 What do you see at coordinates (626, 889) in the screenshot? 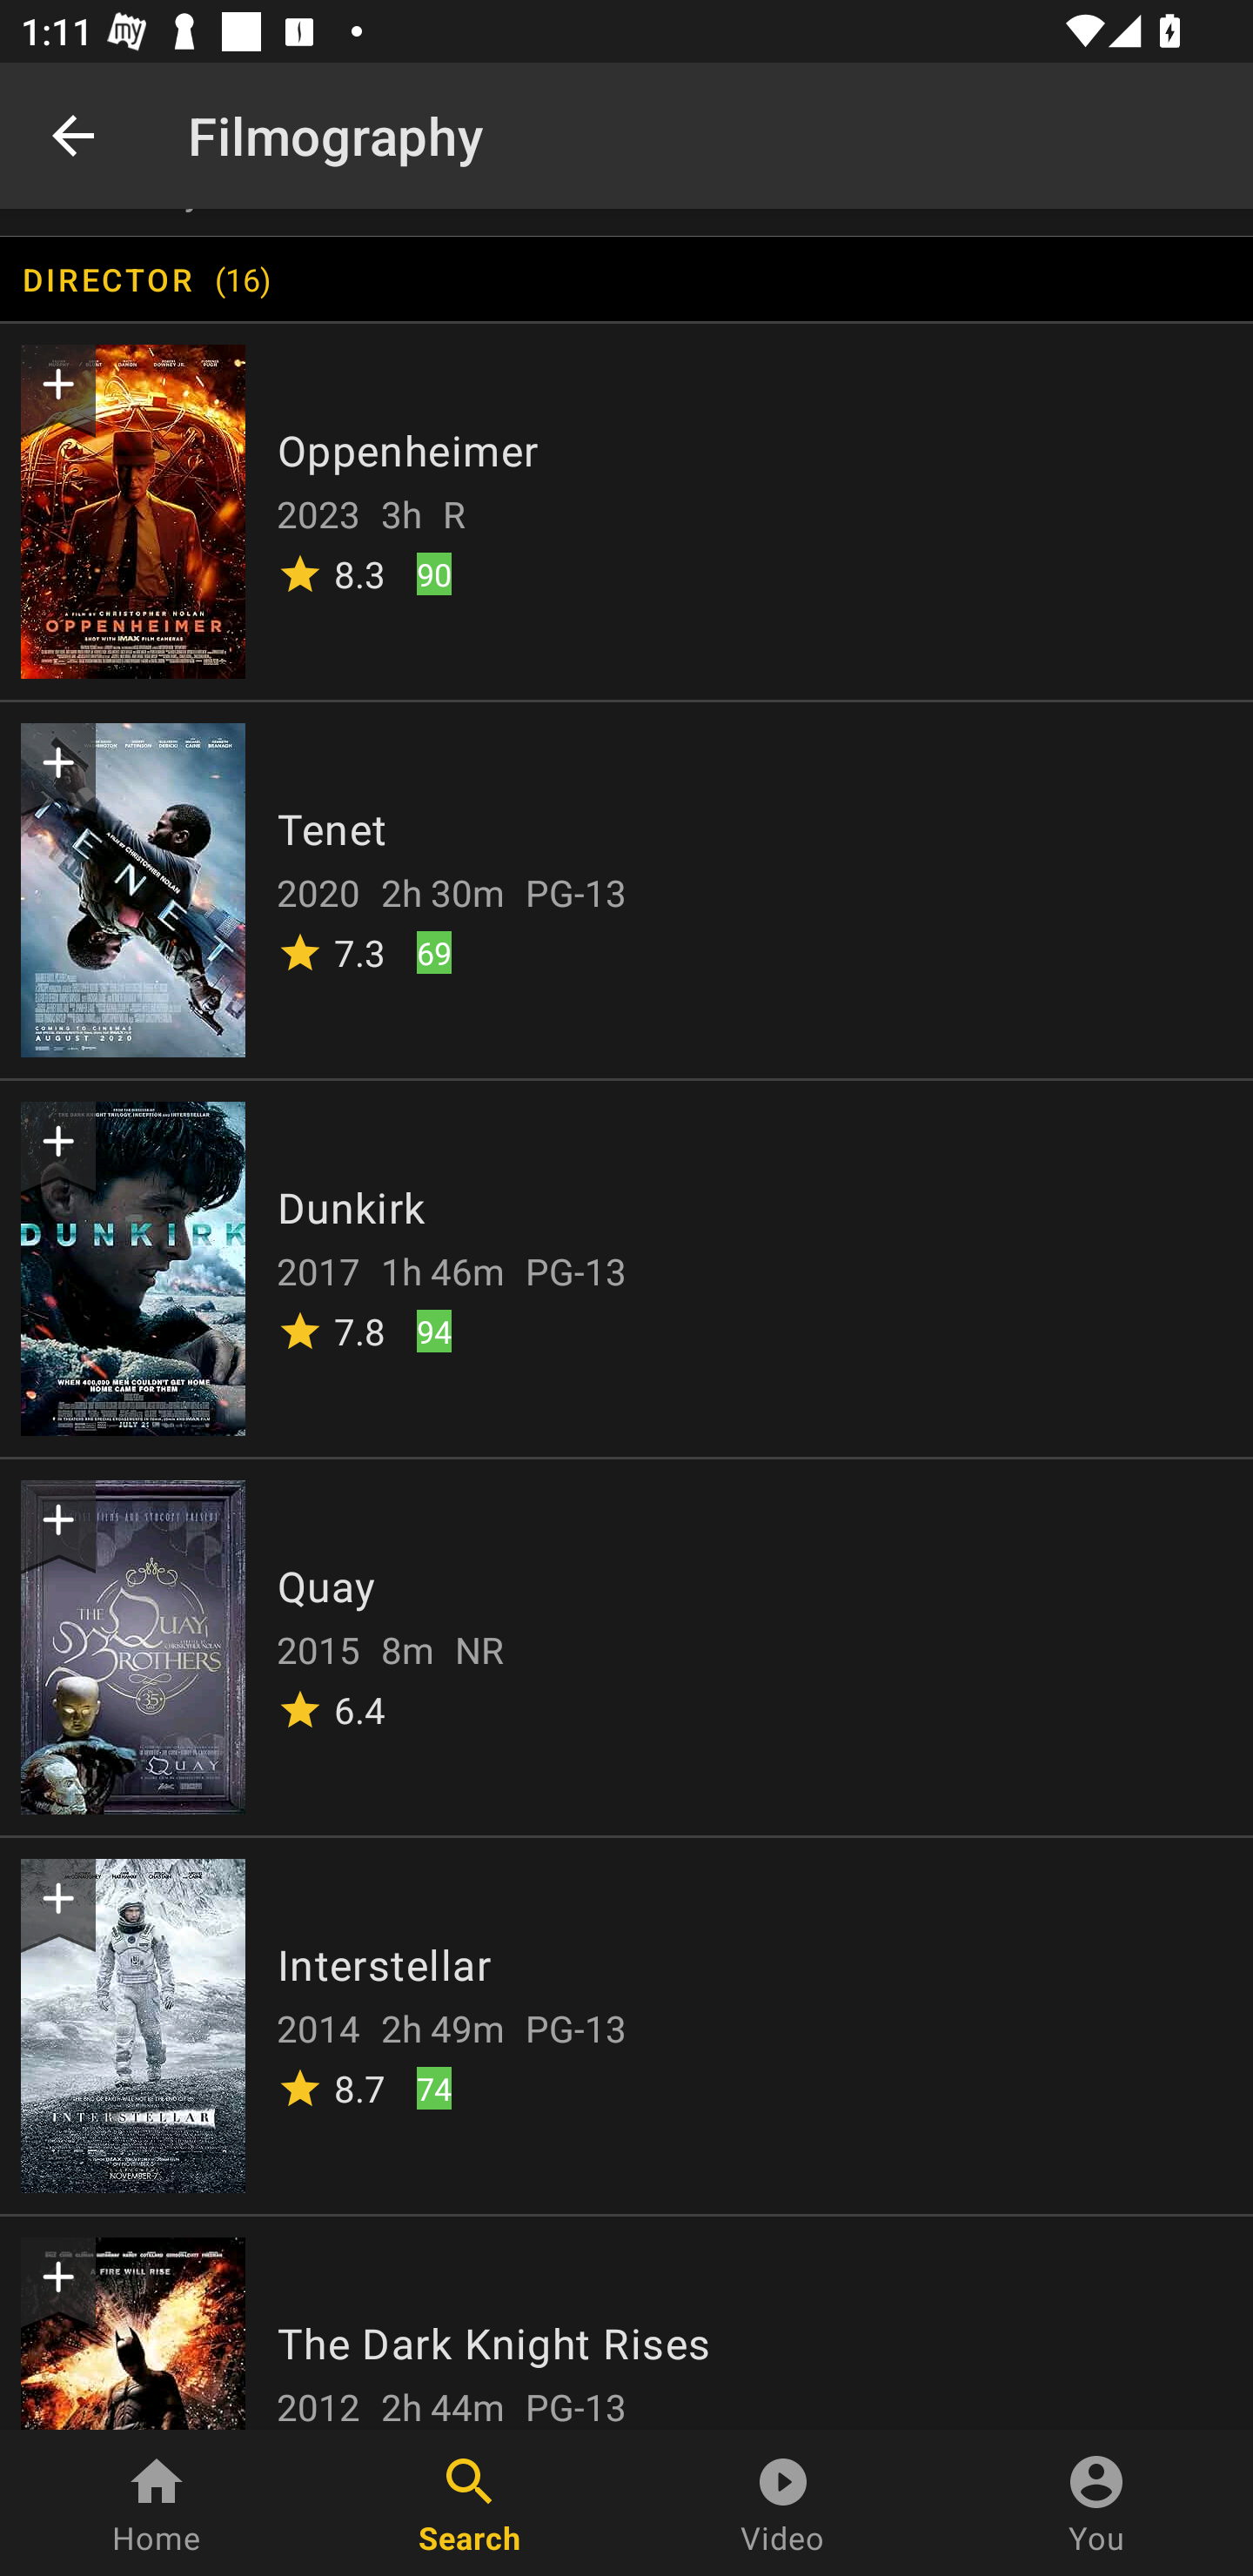
I see `Tenet 2020 2h 30m PG-13 7.3 69` at bounding box center [626, 889].